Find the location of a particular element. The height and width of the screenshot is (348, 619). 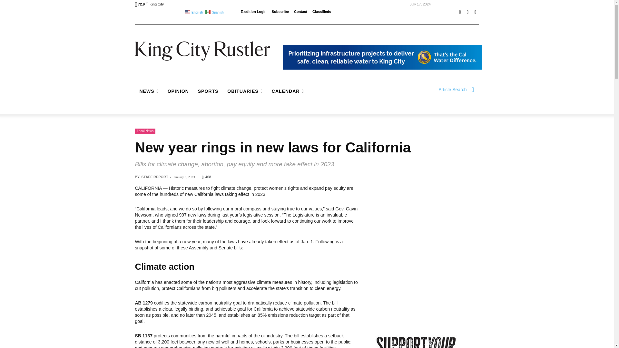

Facebook is located at coordinates (460, 12).